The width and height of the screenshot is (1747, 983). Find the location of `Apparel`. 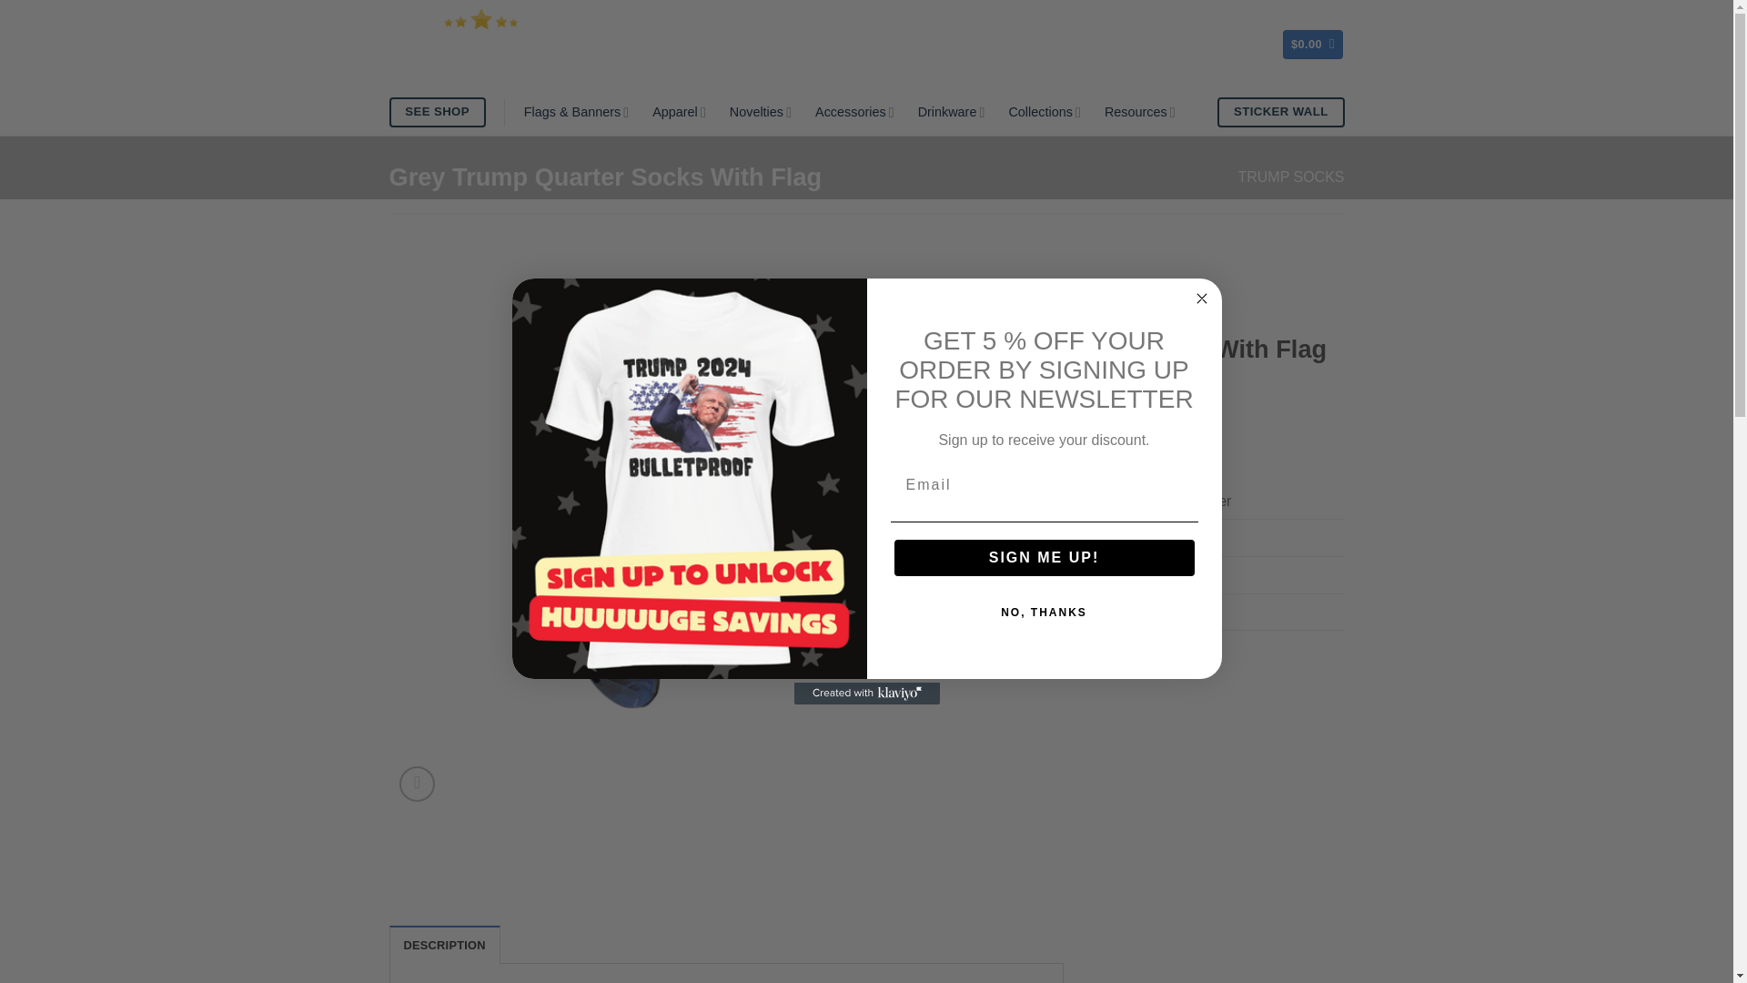

Apparel is located at coordinates (679, 113).